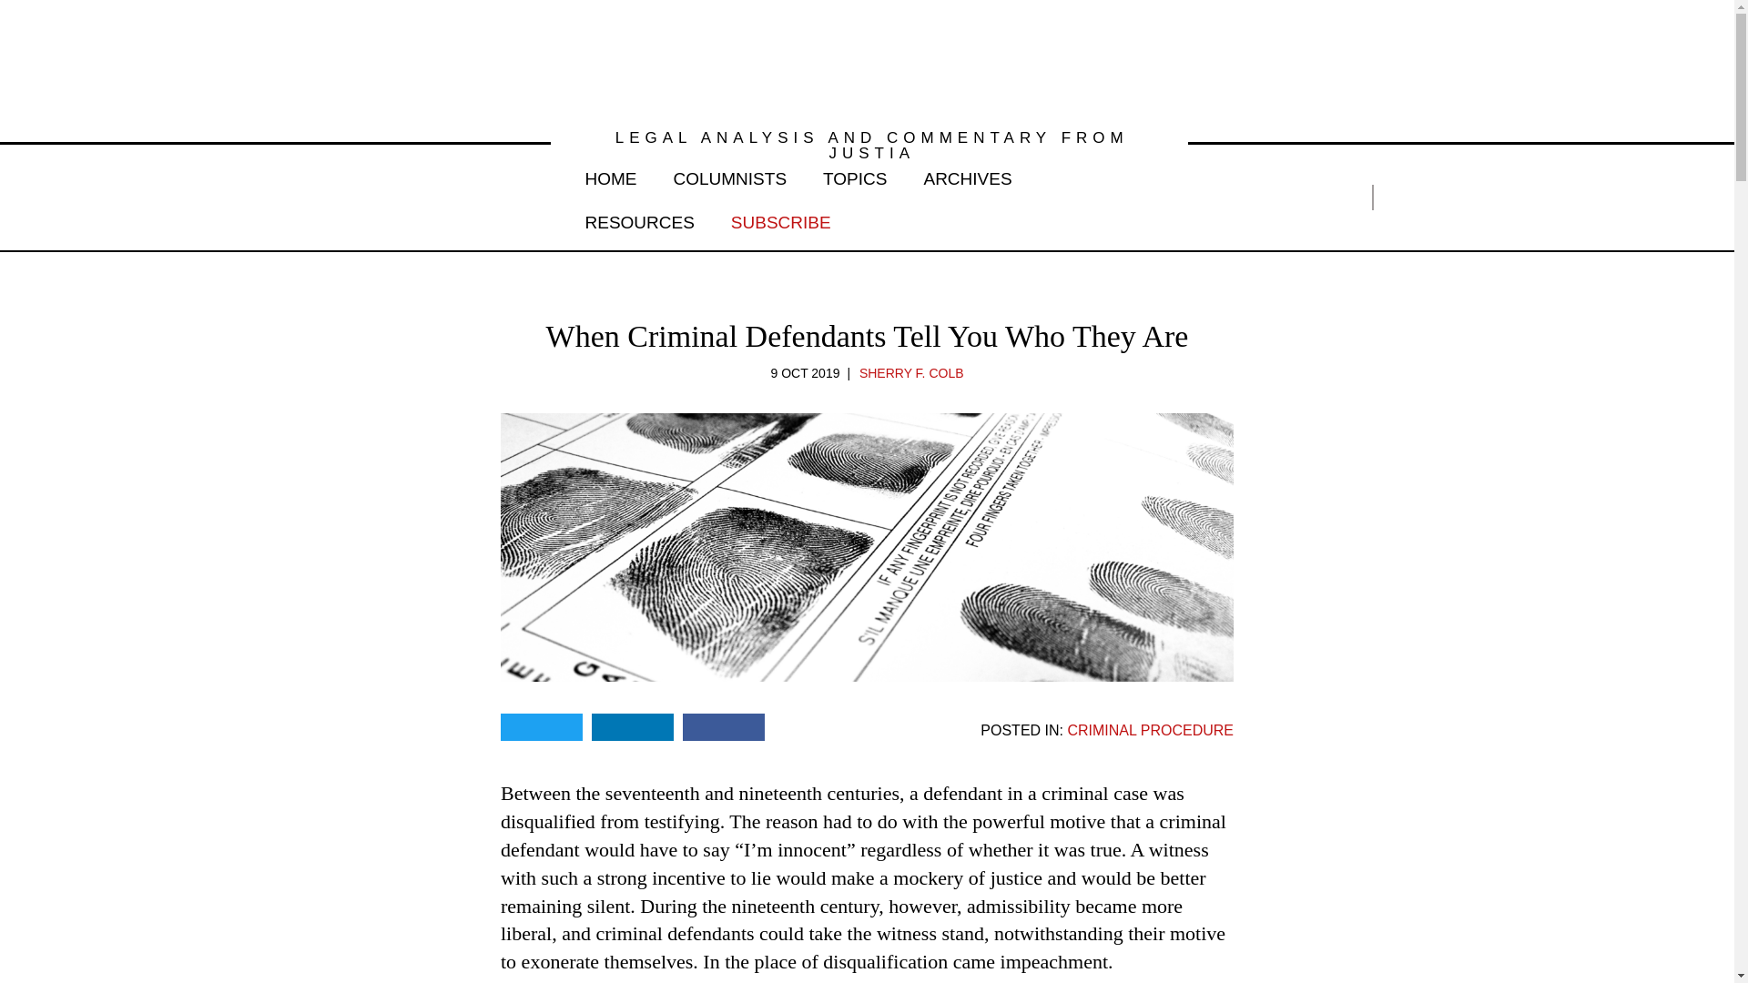 The width and height of the screenshot is (1748, 983). Describe the element at coordinates (1150, 730) in the screenshot. I see `CRIMINAL PROCEDURE` at that location.